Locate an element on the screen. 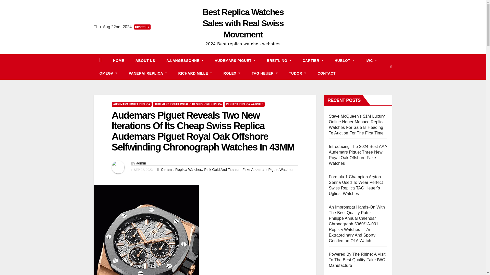  HOME is located at coordinates (118, 61).